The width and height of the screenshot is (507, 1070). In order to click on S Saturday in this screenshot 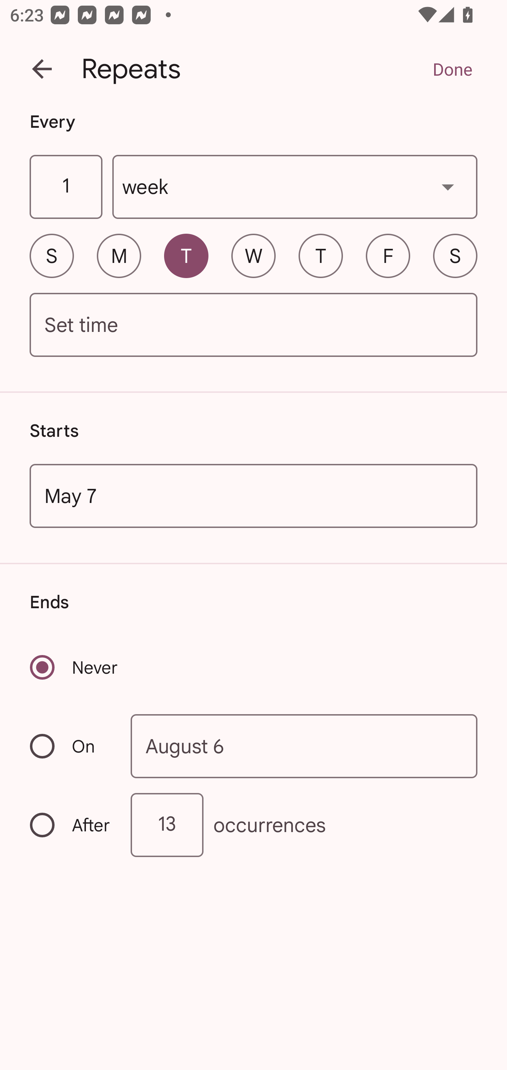, I will do `click(455, 256)`.